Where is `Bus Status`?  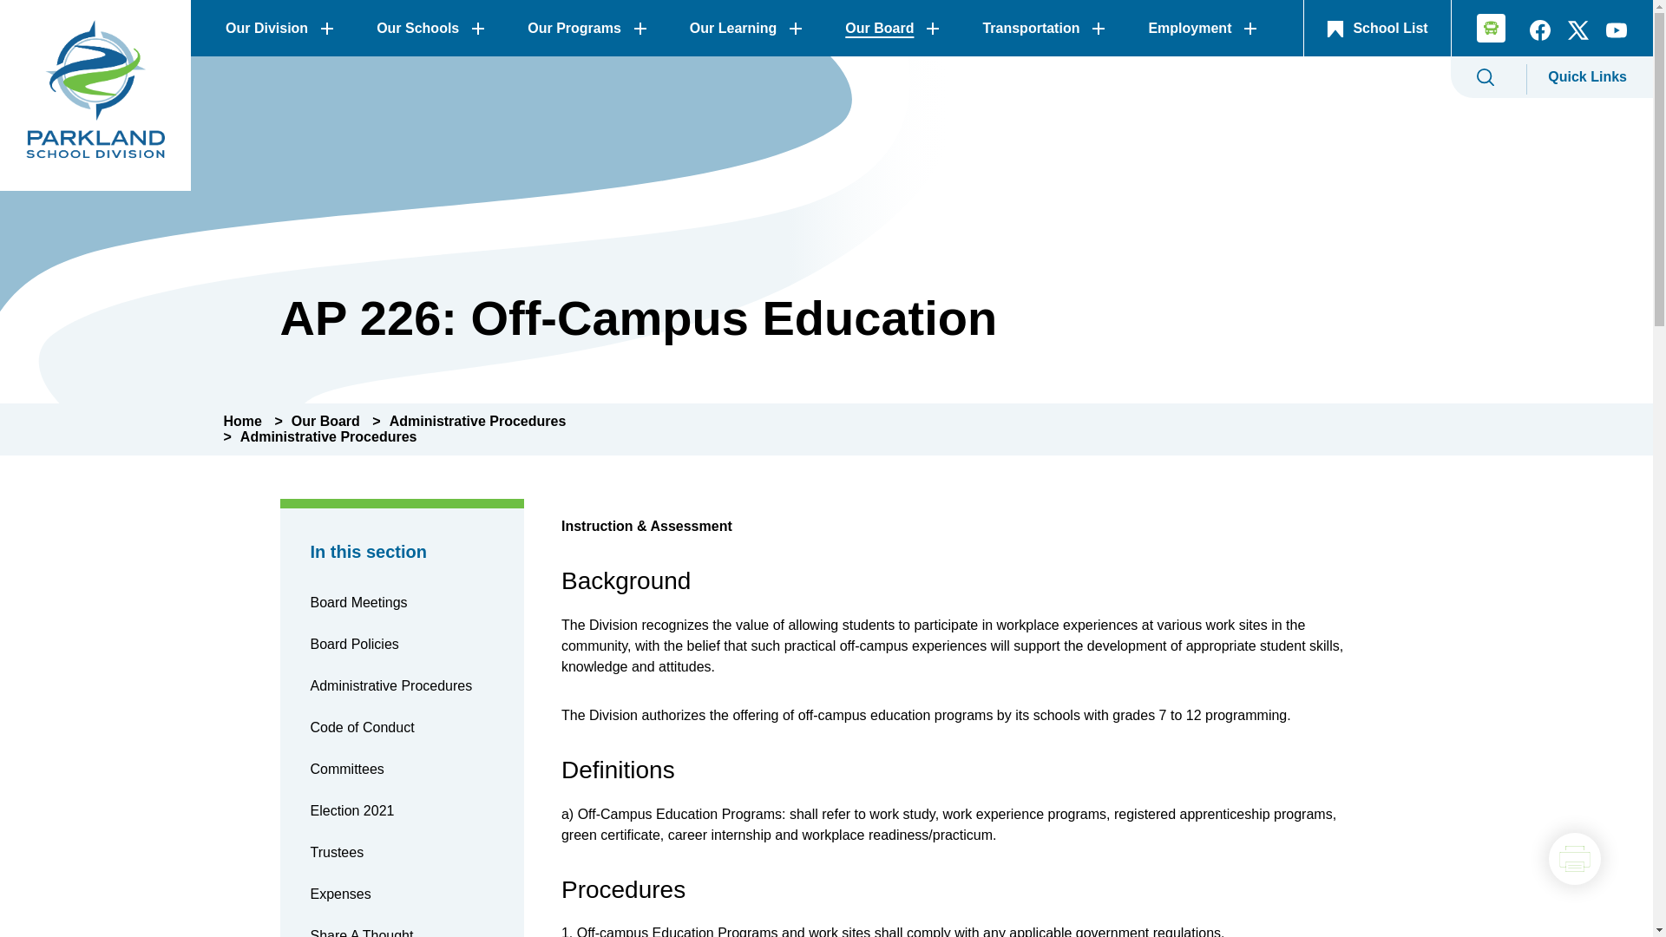 Bus Status is located at coordinates (1486, 31).